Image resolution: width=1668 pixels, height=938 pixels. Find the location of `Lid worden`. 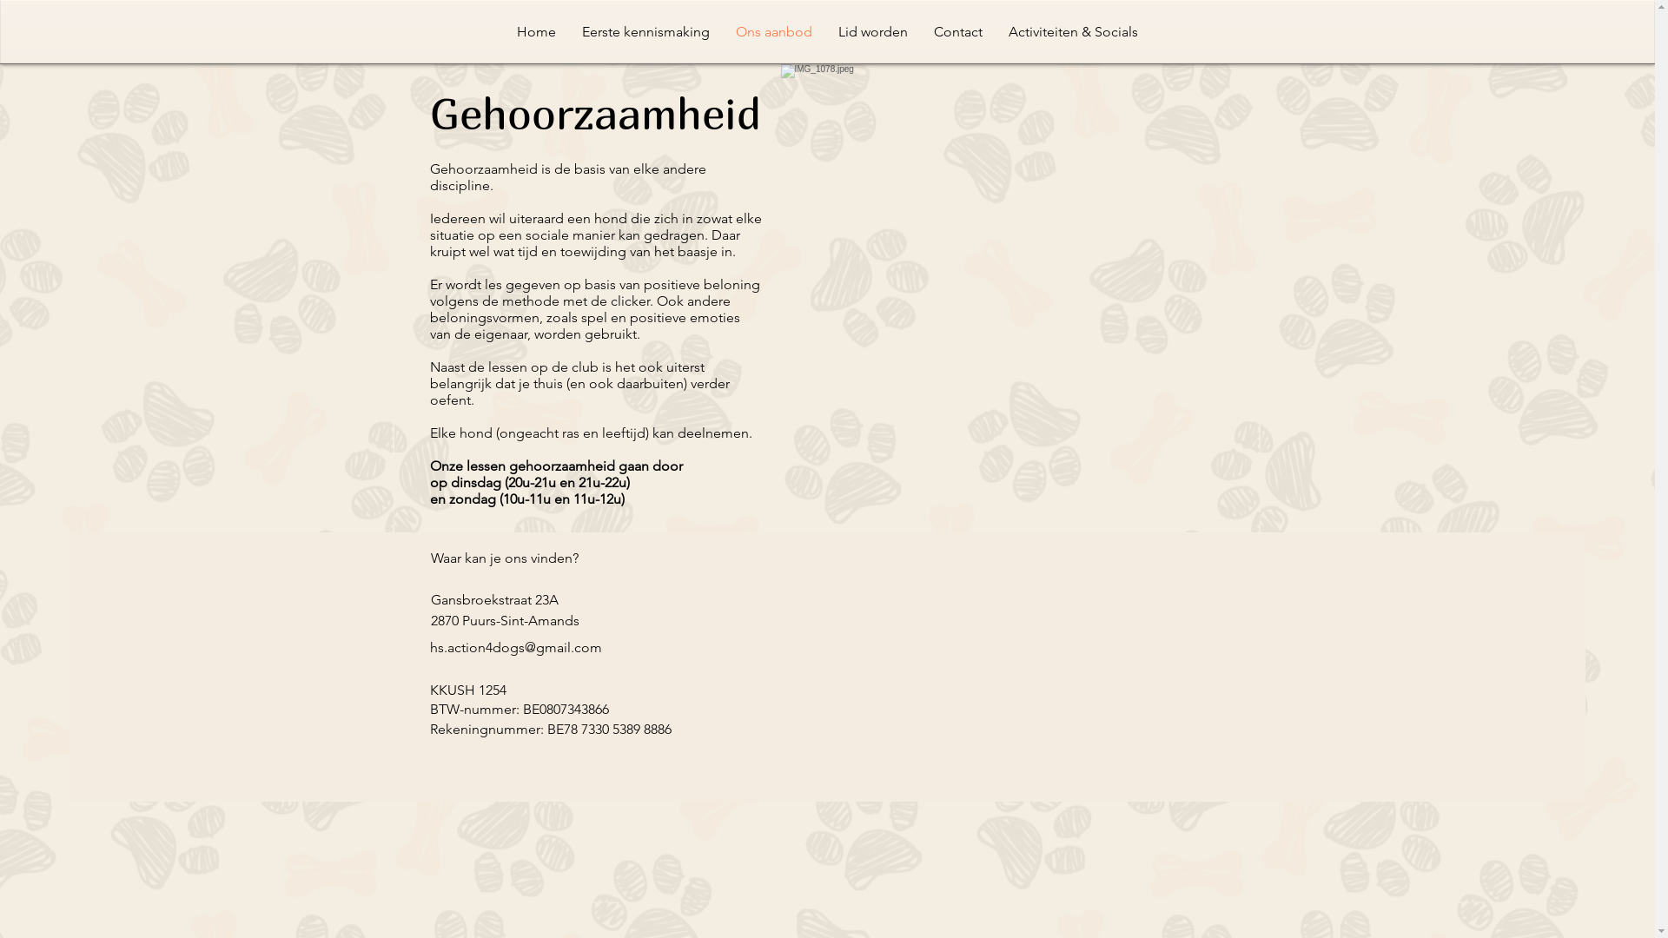

Lid worden is located at coordinates (873, 32).